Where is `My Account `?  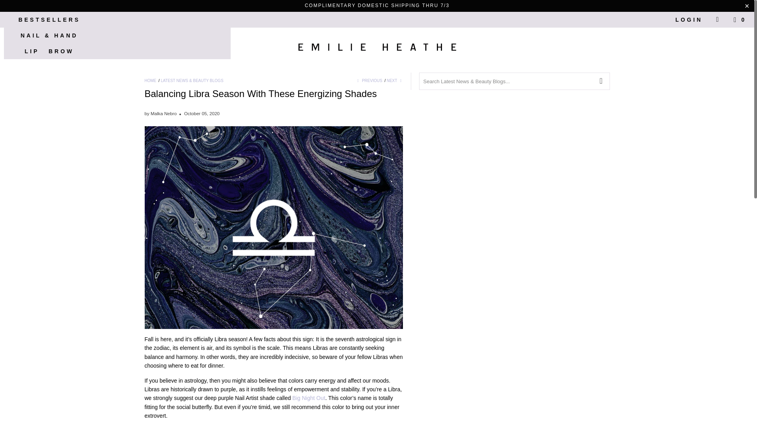
My Account  is located at coordinates (683, 20).